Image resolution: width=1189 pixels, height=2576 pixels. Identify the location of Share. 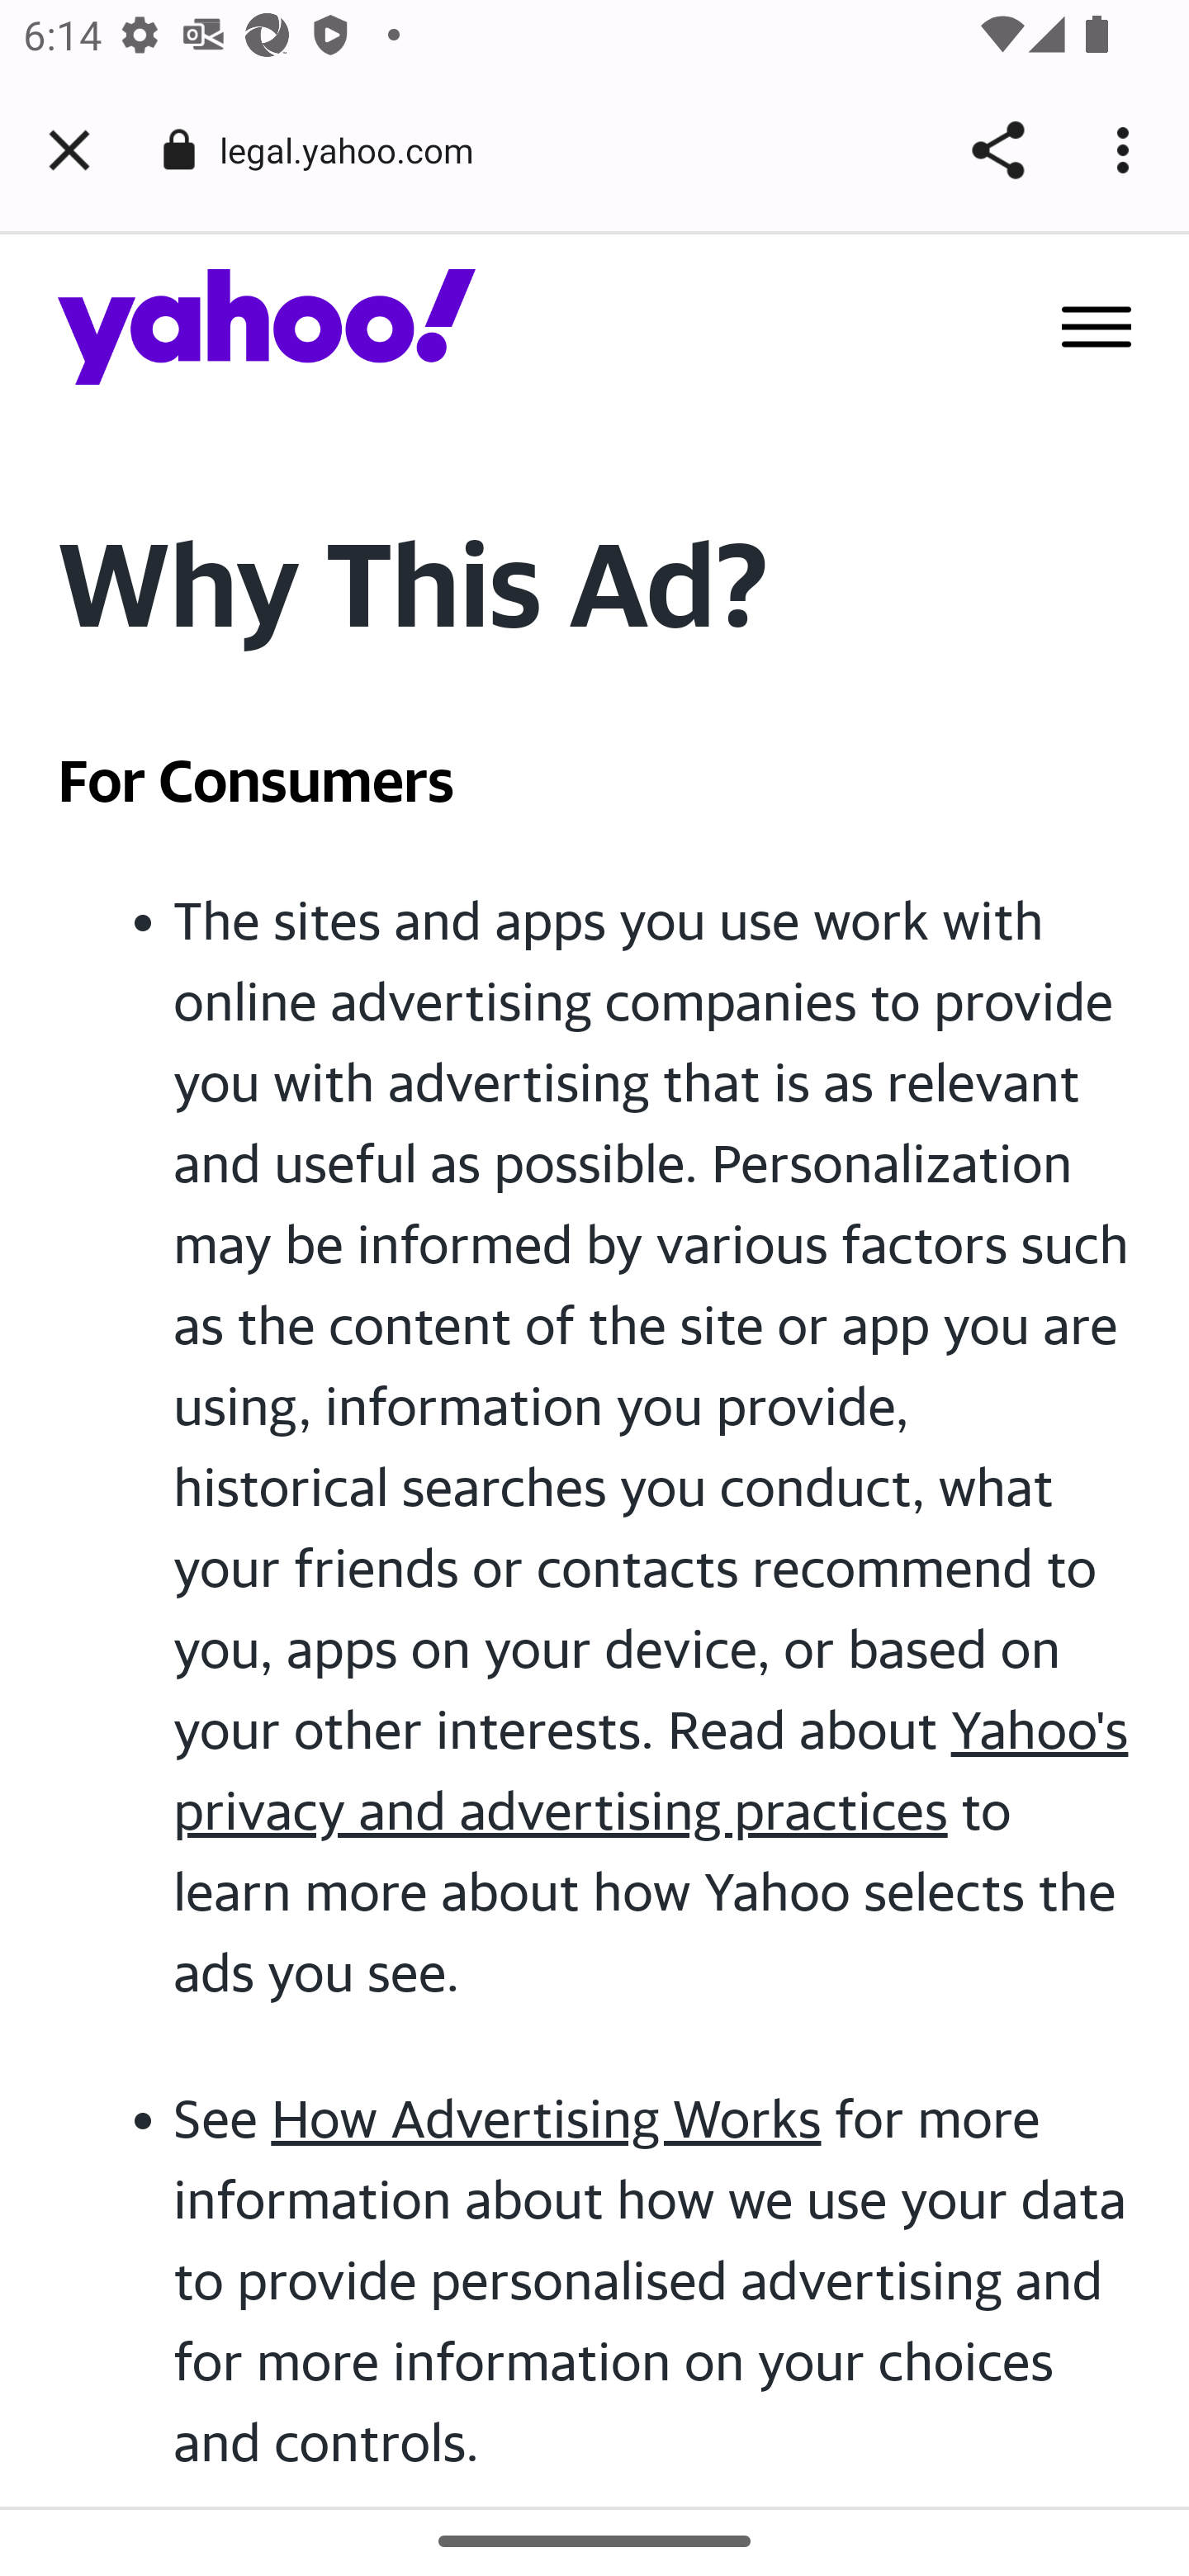
(997, 150).